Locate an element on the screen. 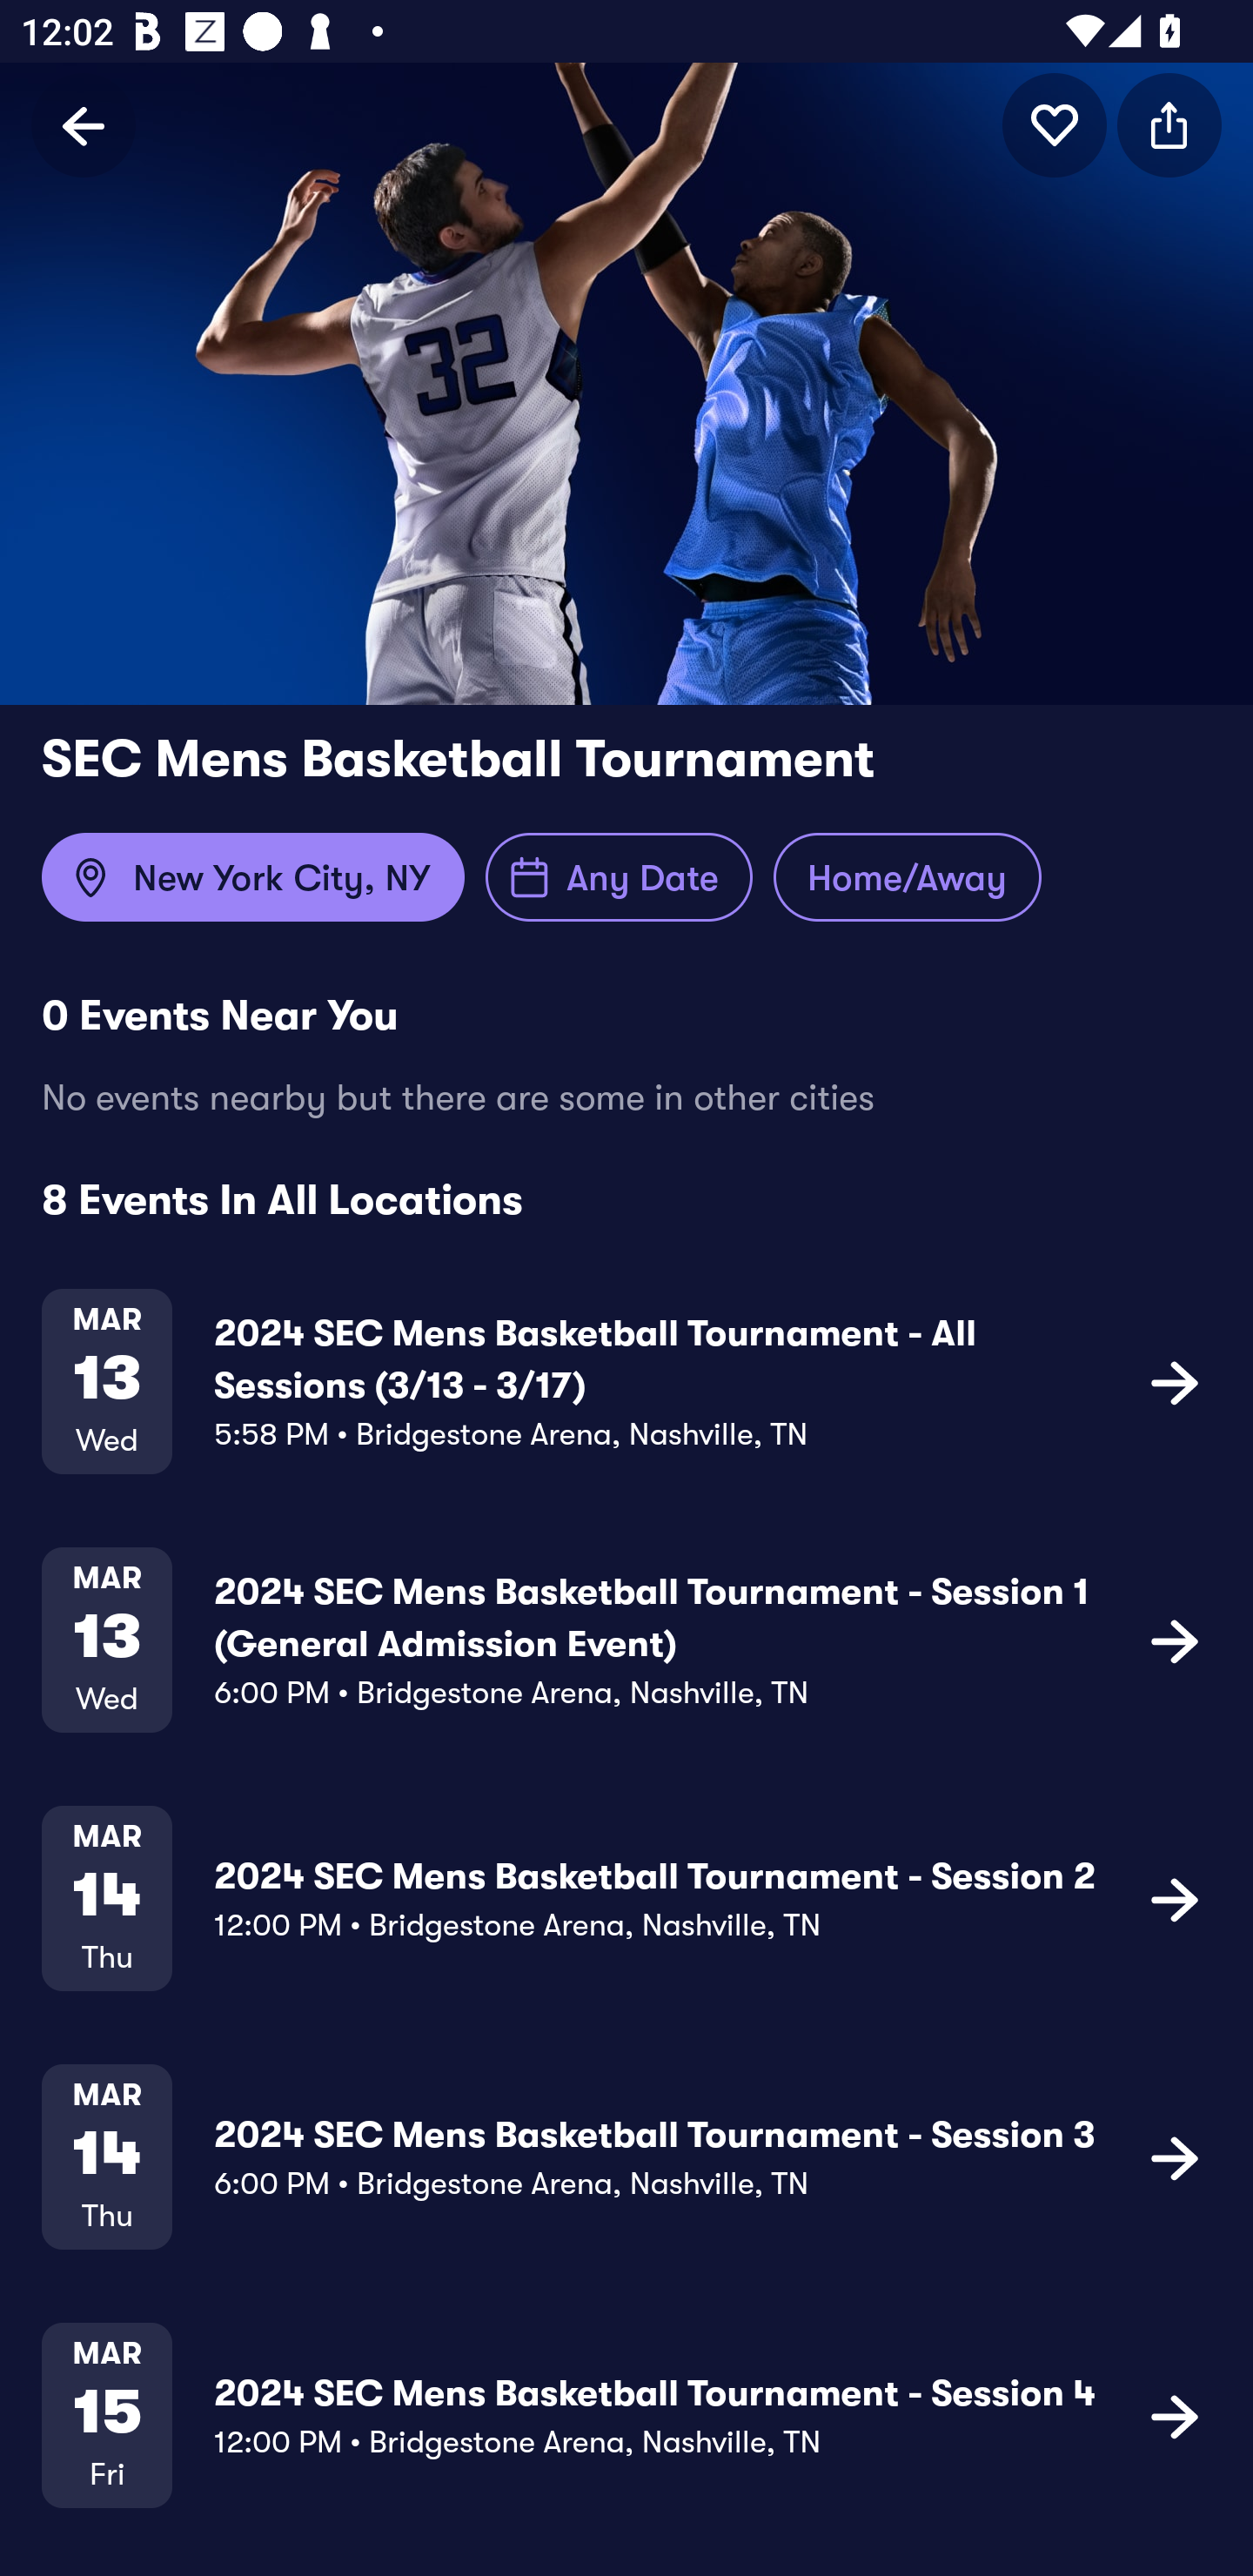 This screenshot has width=1253, height=2576. icon button is located at coordinates (1175, 1640).